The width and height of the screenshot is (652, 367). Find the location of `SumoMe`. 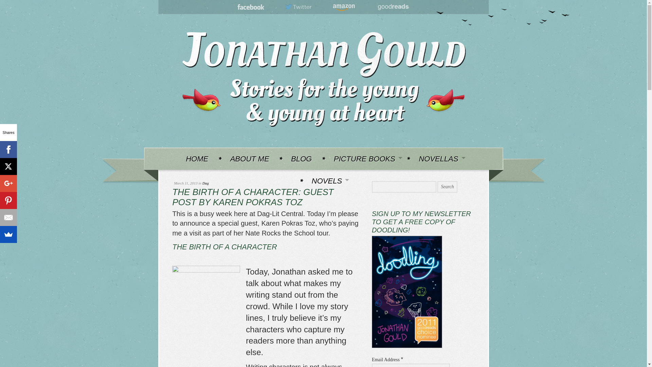

SumoMe is located at coordinates (8, 234).